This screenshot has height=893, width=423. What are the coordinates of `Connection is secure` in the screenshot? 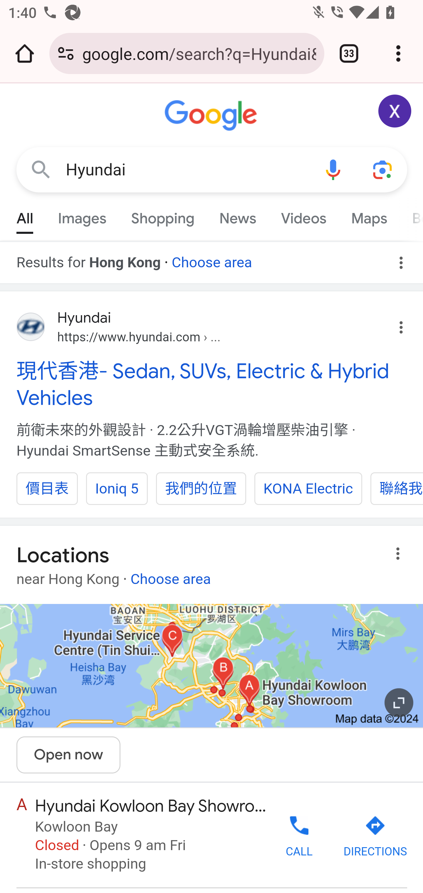 It's located at (66, 53).